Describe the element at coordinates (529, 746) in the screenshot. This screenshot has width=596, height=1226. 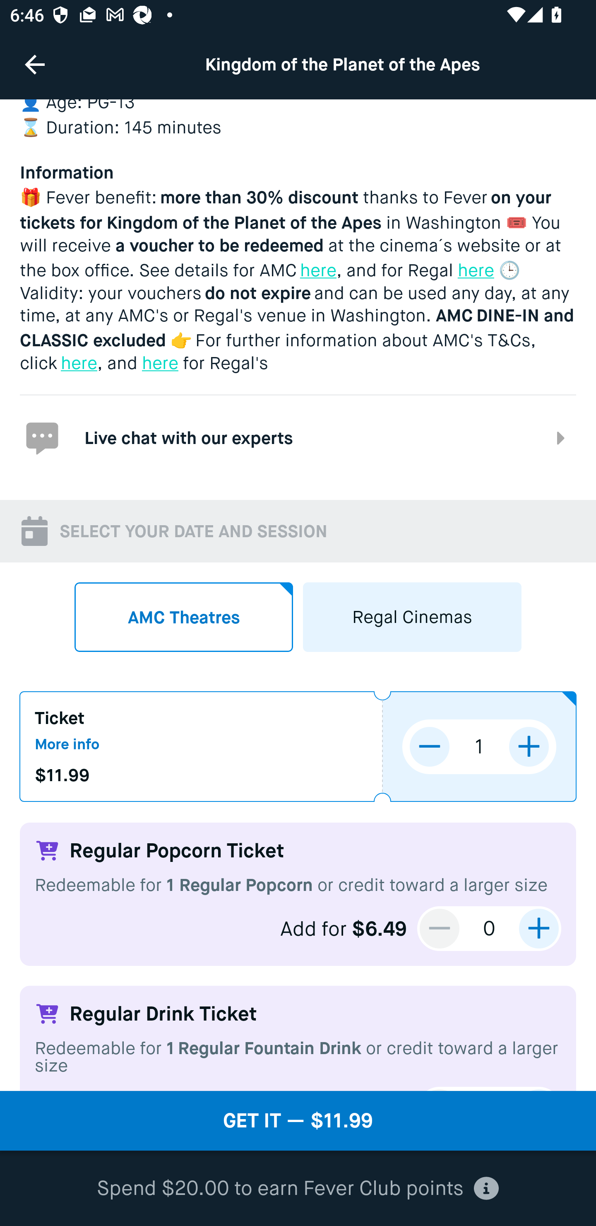
I see `increase` at that location.